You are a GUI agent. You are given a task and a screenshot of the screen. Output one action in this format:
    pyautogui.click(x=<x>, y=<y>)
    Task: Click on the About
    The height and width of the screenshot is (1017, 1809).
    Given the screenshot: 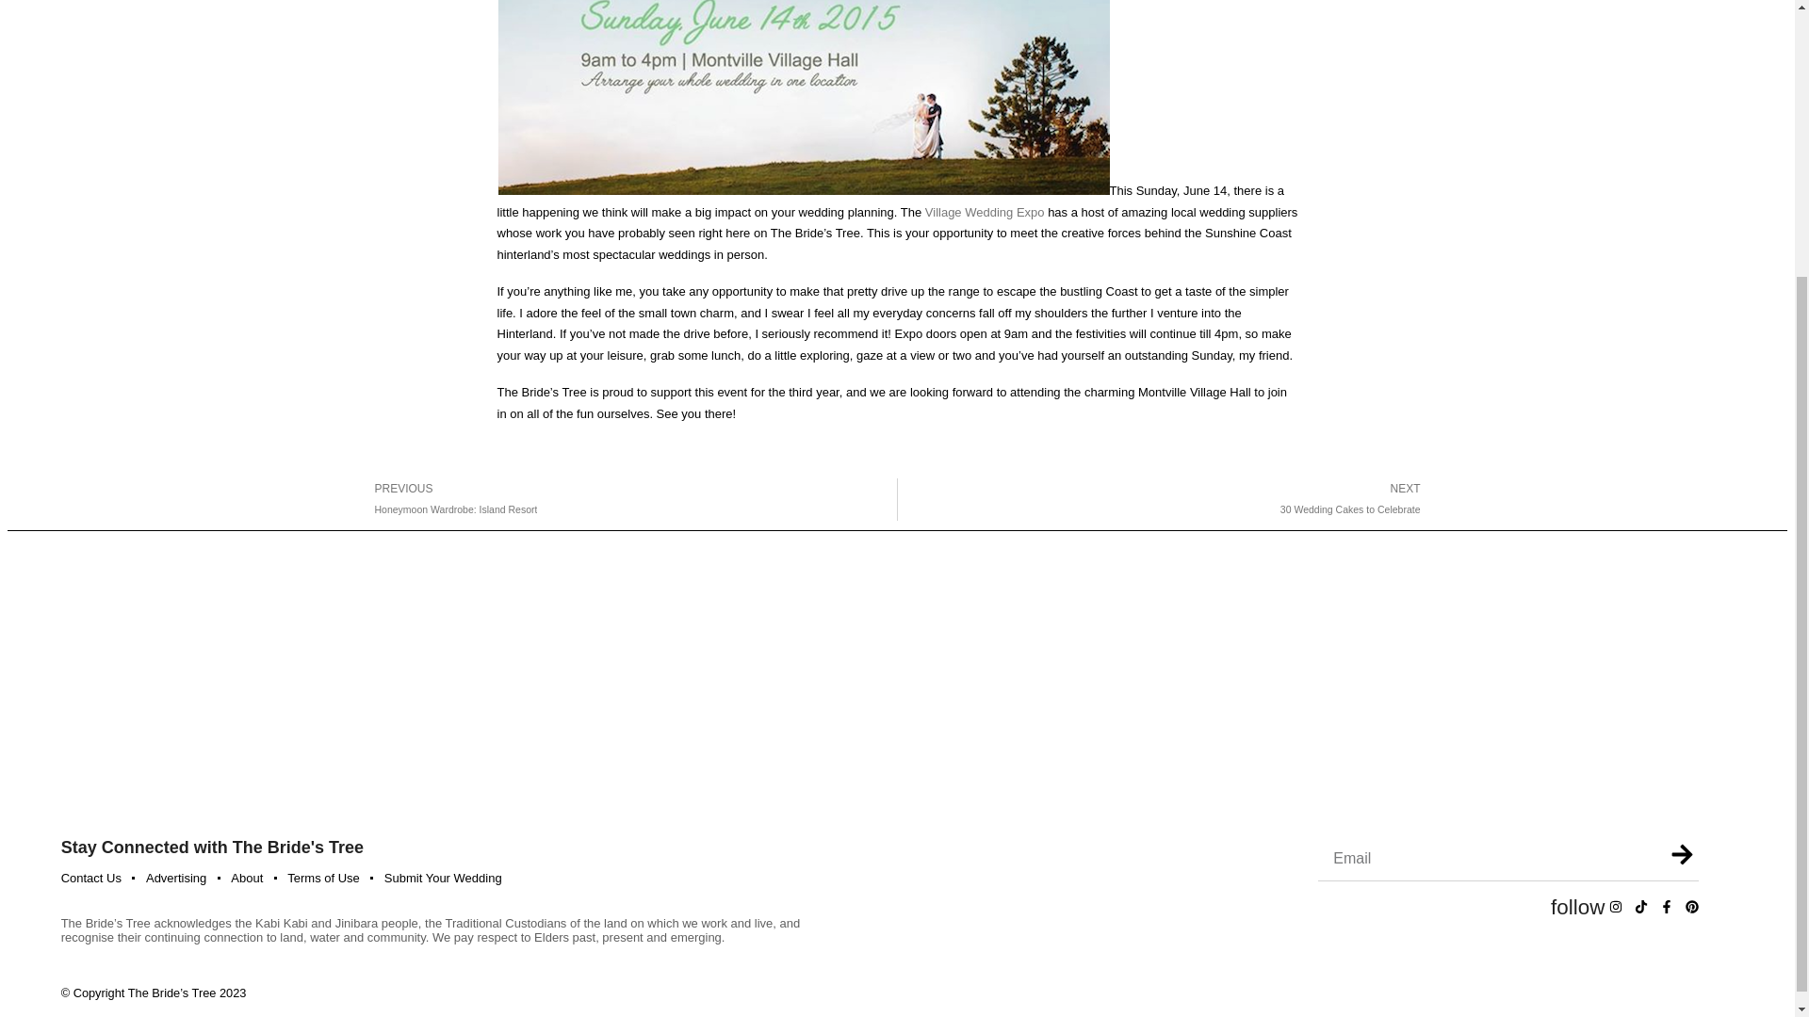 What is the action you would take?
    pyautogui.click(x=247, y=878)
    